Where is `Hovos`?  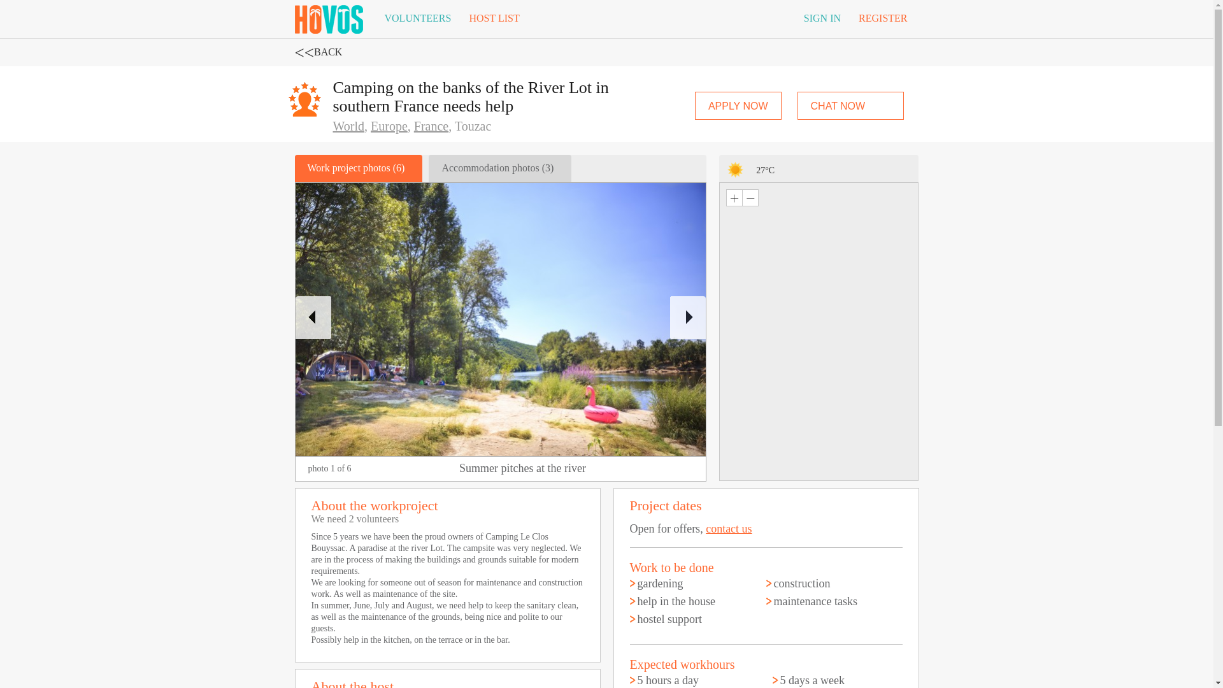 Hovos is located at coordinates (328, 17).